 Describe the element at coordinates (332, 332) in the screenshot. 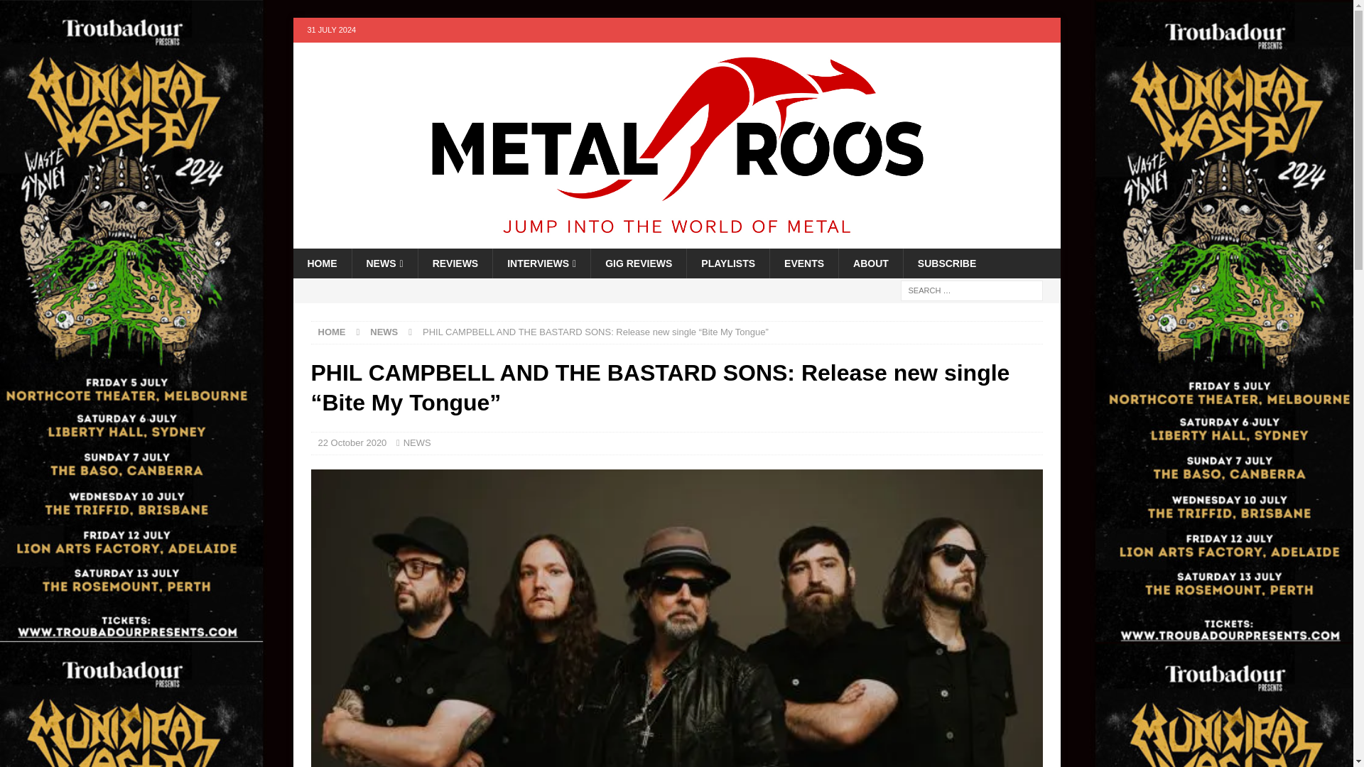

I see `HOME` at that location.